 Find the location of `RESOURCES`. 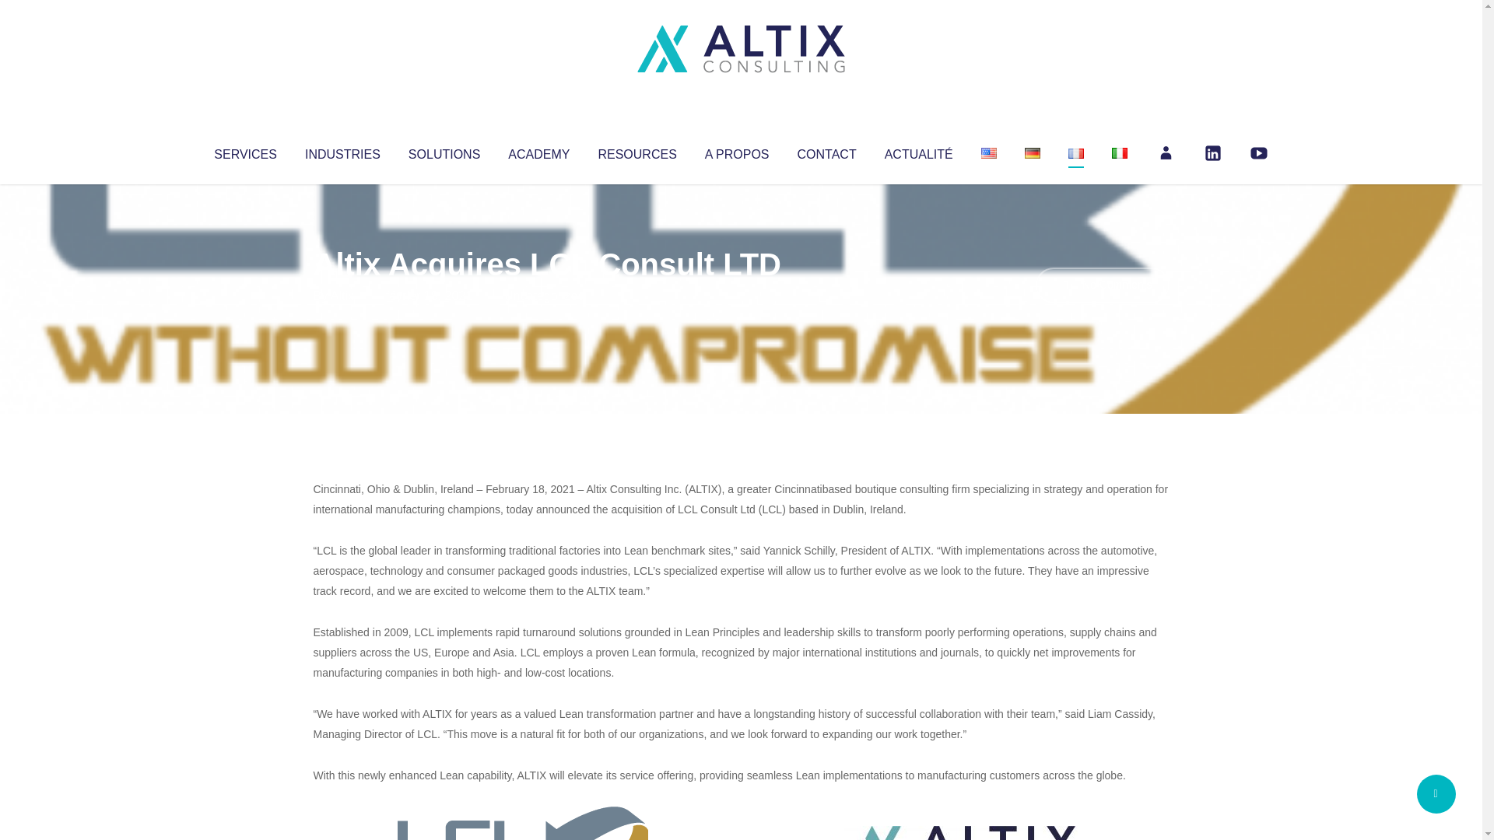

RESOURCES is located at coordinates (637, 151).